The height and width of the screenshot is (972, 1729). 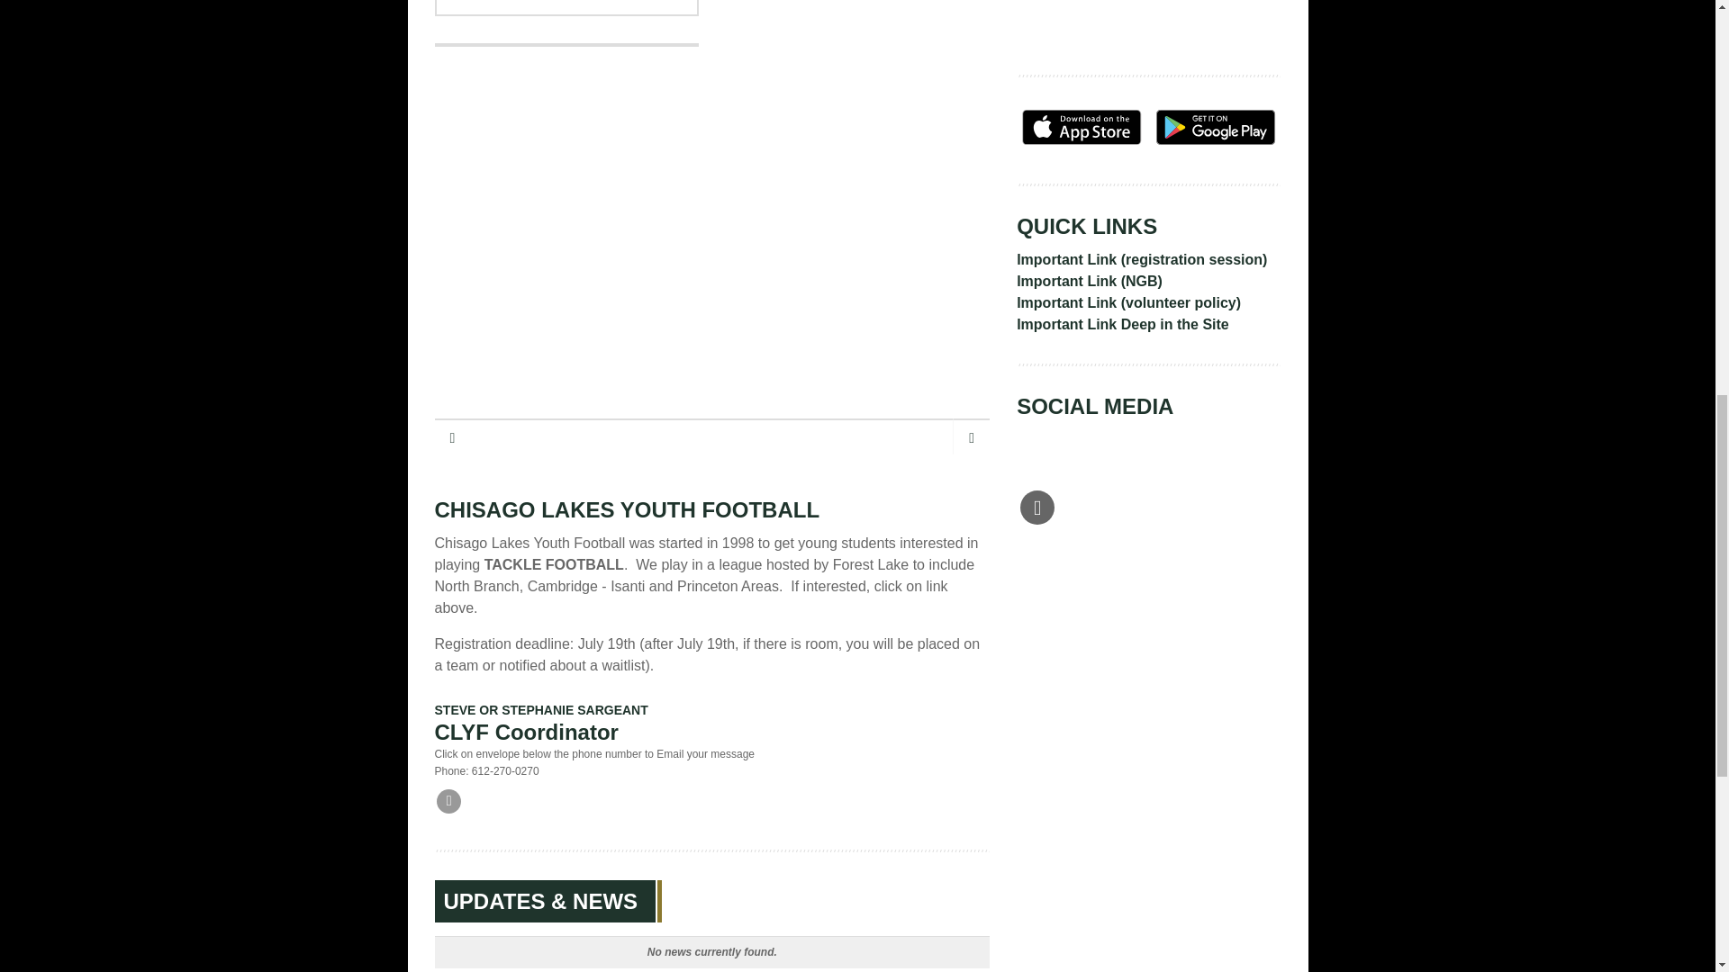 What do you see at coordinates (1037, 508) in the screenshot?
I see `External Link` at bounding box center [1037, 508].